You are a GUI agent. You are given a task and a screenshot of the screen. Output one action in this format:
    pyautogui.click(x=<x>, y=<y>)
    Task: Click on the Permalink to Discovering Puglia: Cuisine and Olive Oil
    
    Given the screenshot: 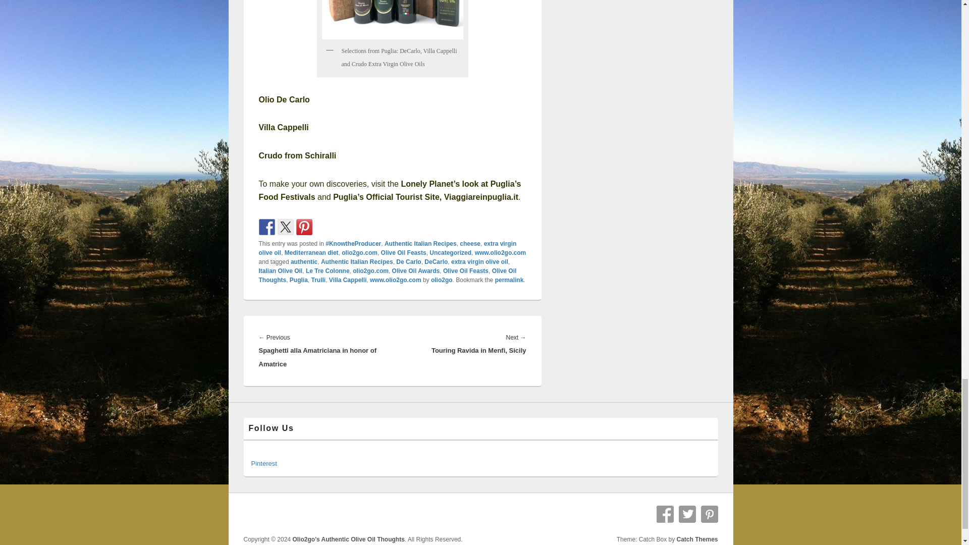 What is the action you would take?
    pyautogui.click(x=510, y=280)
    